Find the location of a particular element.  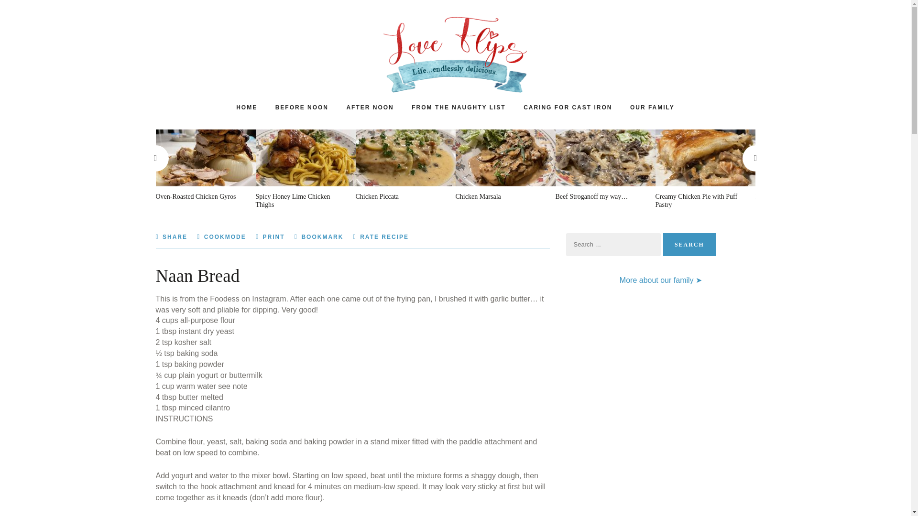

CARING FOR CAST IRON is located at coordinates (568, 107).